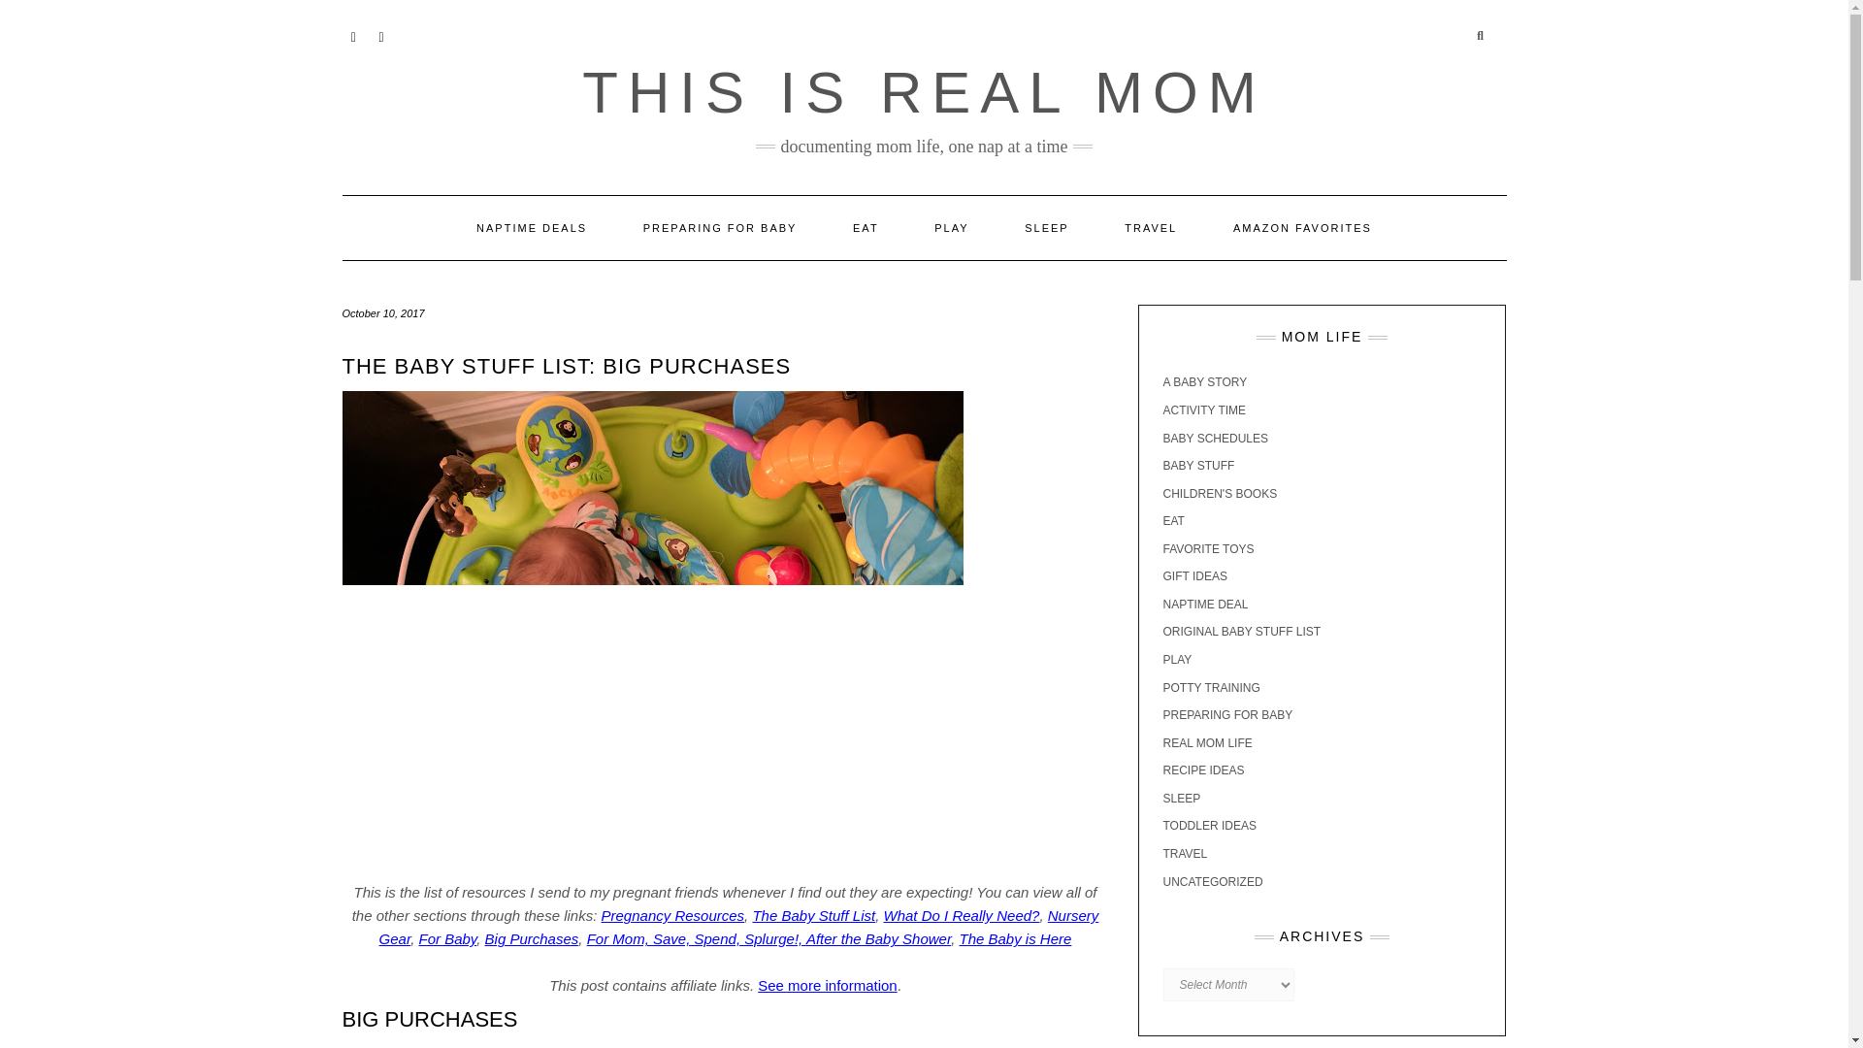 This screenshot has height=1048, width=1863. Describe the element at coordinates (532, 939) in the screenshot. I see `Big Purchases` at that location.